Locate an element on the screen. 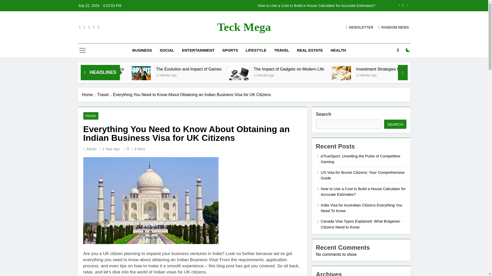  HEALTH is located at coordinates (338, 50).